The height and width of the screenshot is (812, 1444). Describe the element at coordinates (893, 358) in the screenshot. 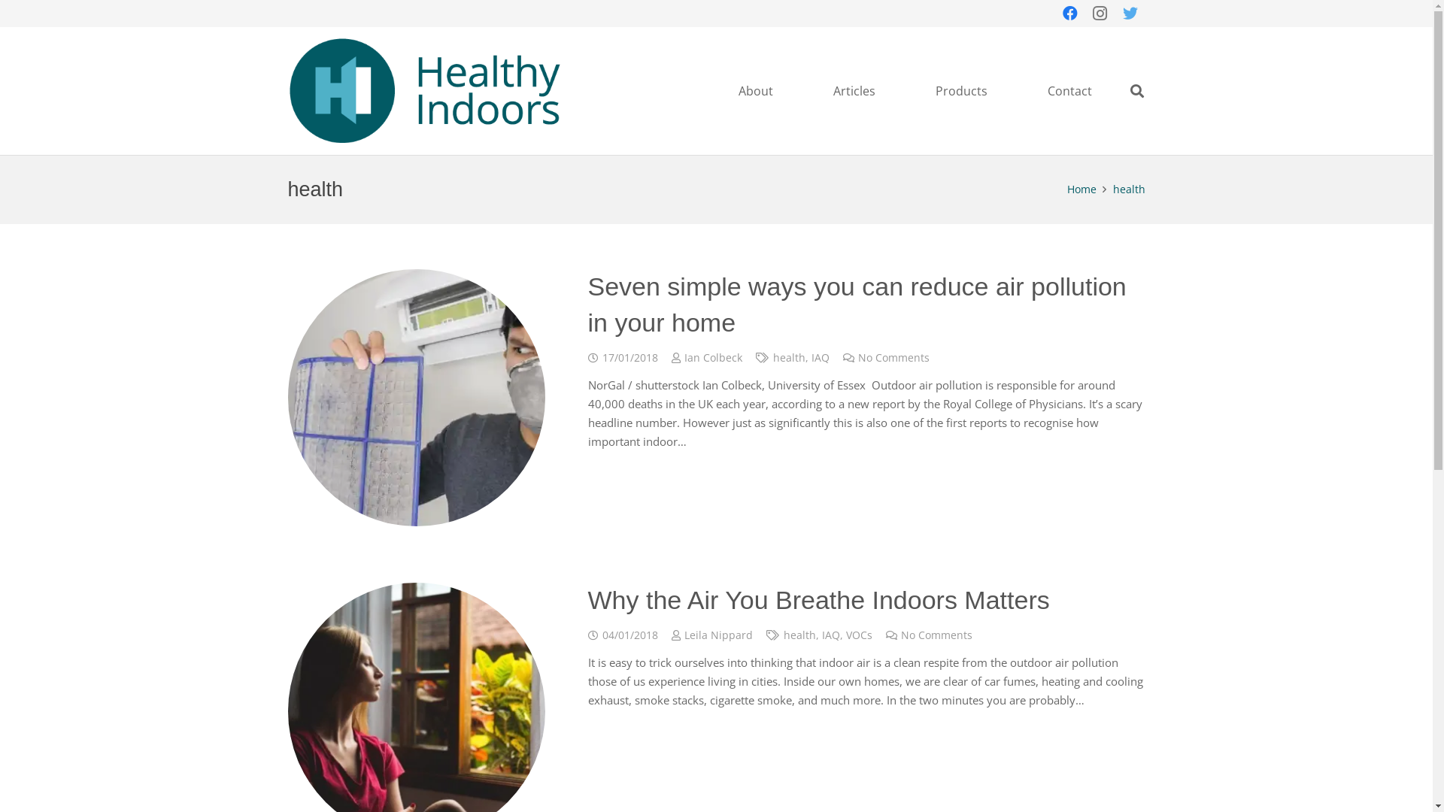

I see `No Comments` at that location.